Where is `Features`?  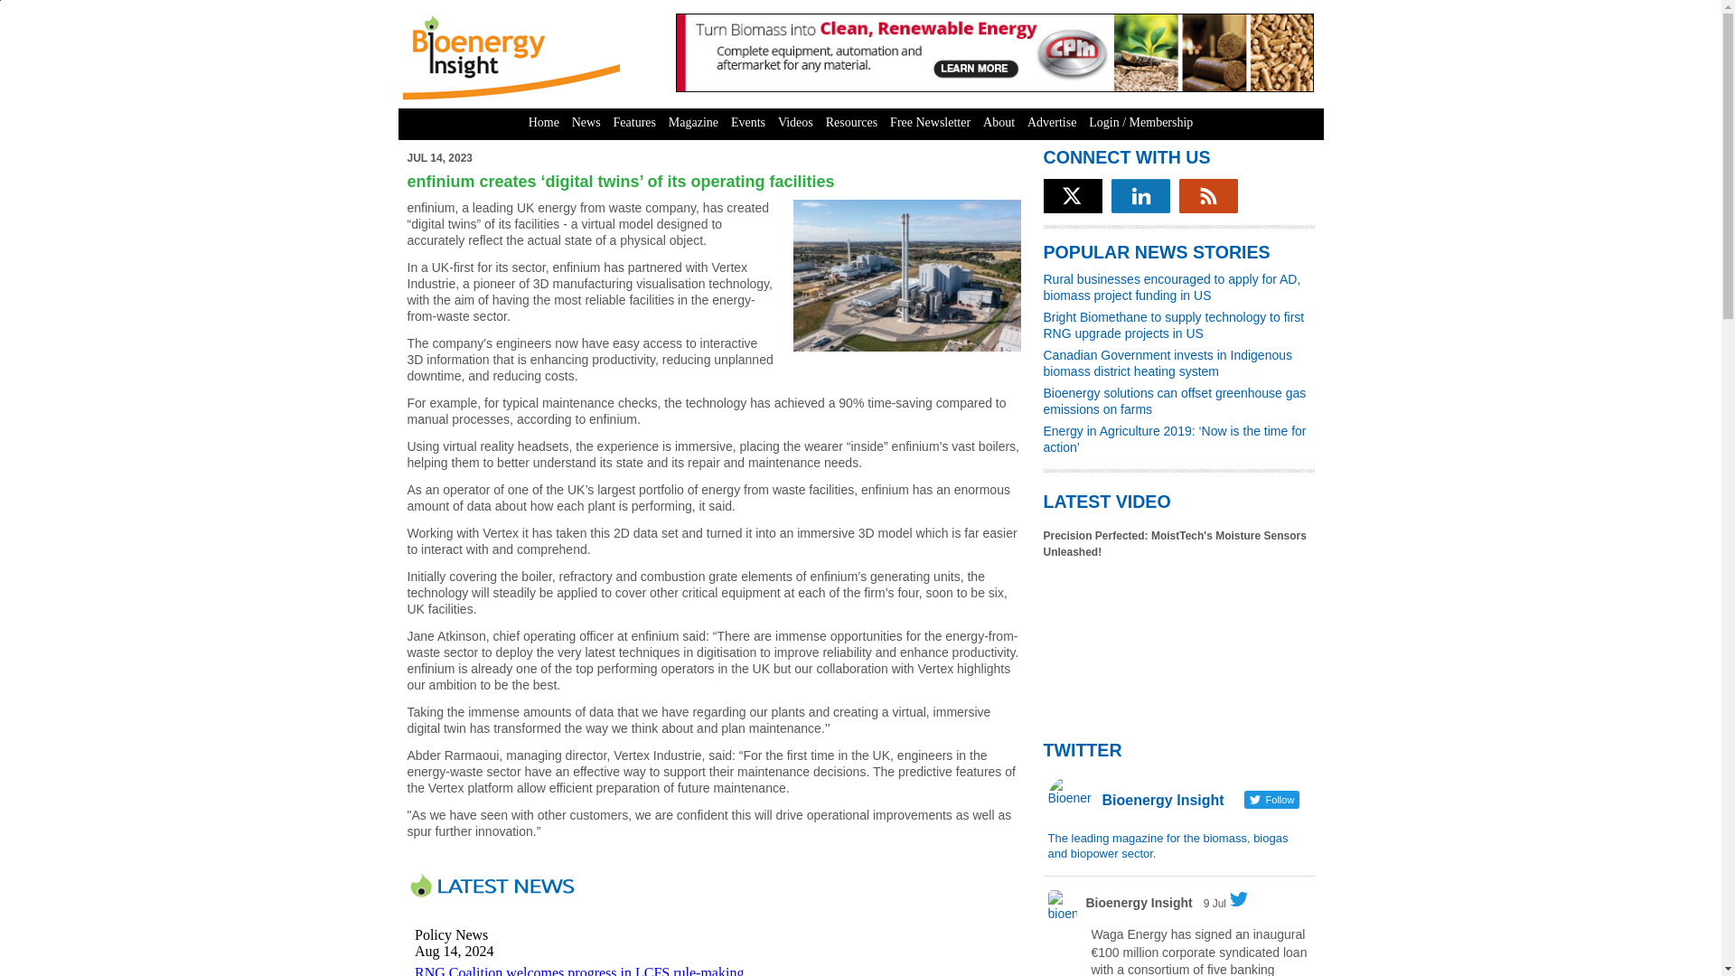 Features is located at coordinates (634, 123).